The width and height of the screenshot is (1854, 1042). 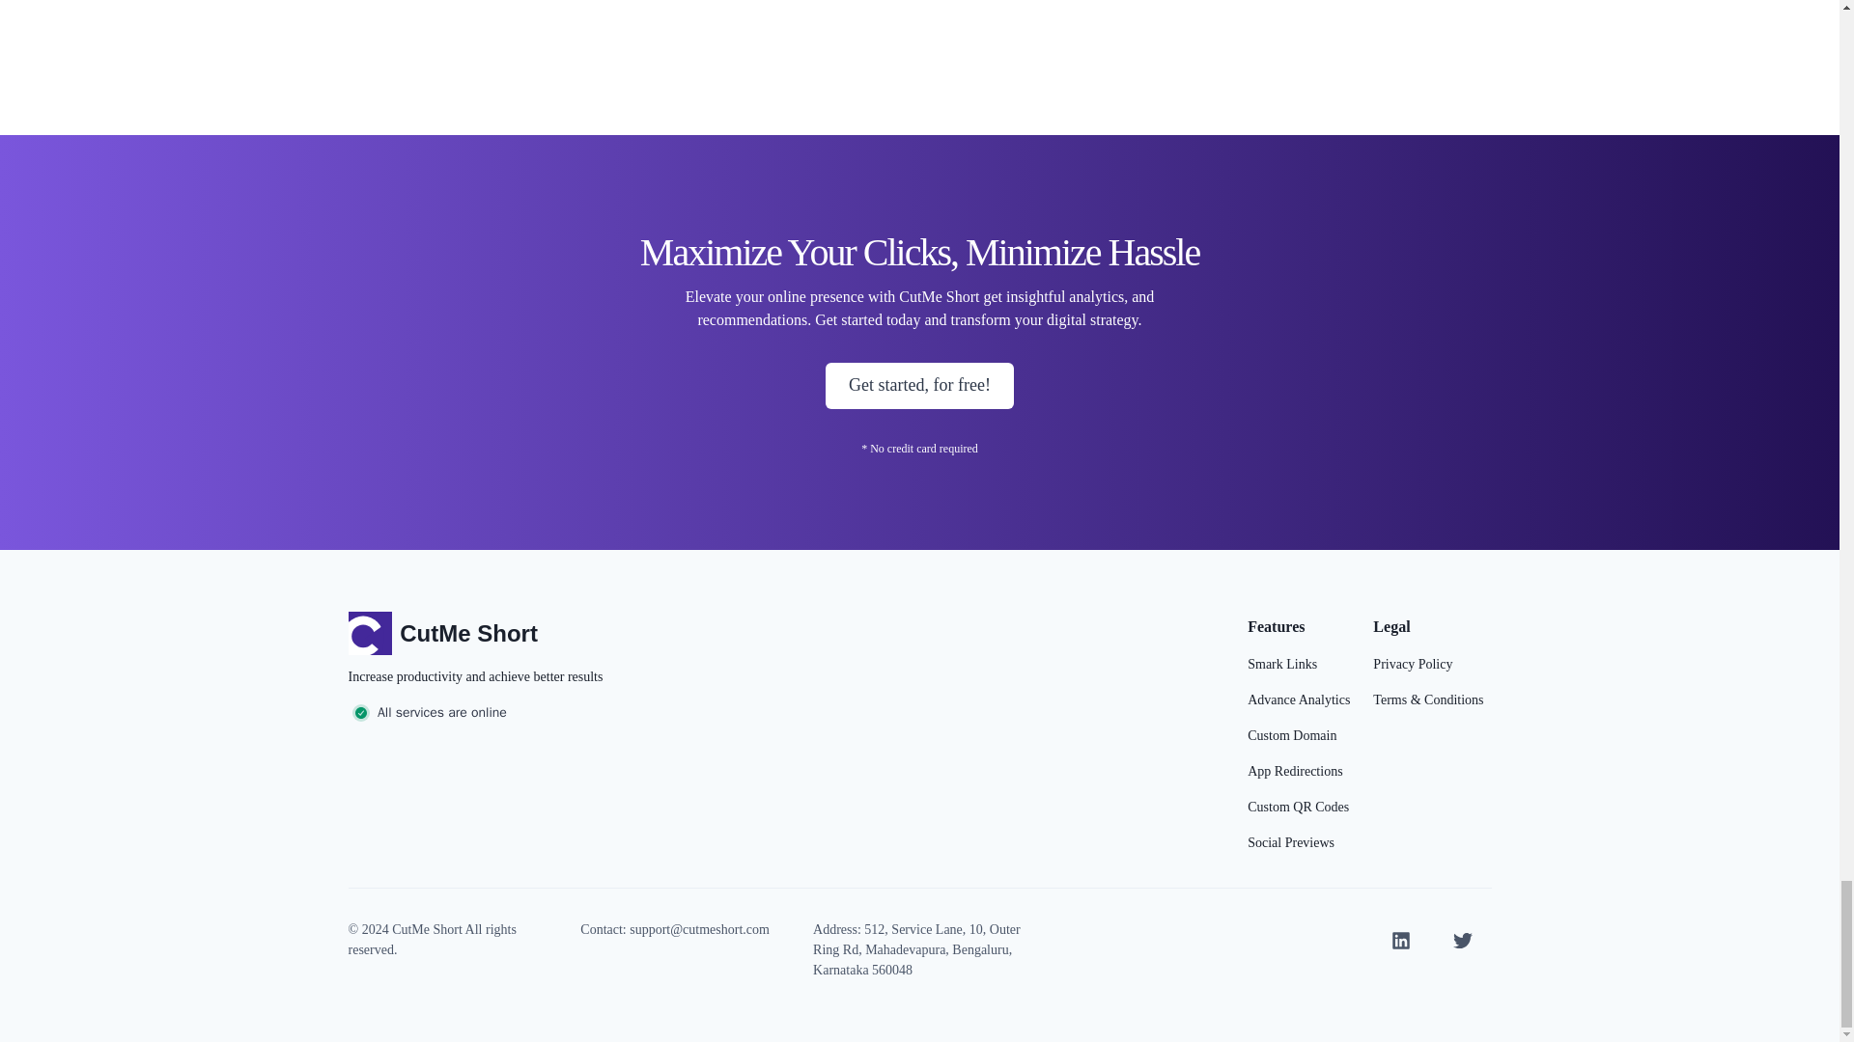 What do you see at coordinates (1412, 664) in the screenshot?
I see `Privacy Policy` at bounding box center [1412, 664].